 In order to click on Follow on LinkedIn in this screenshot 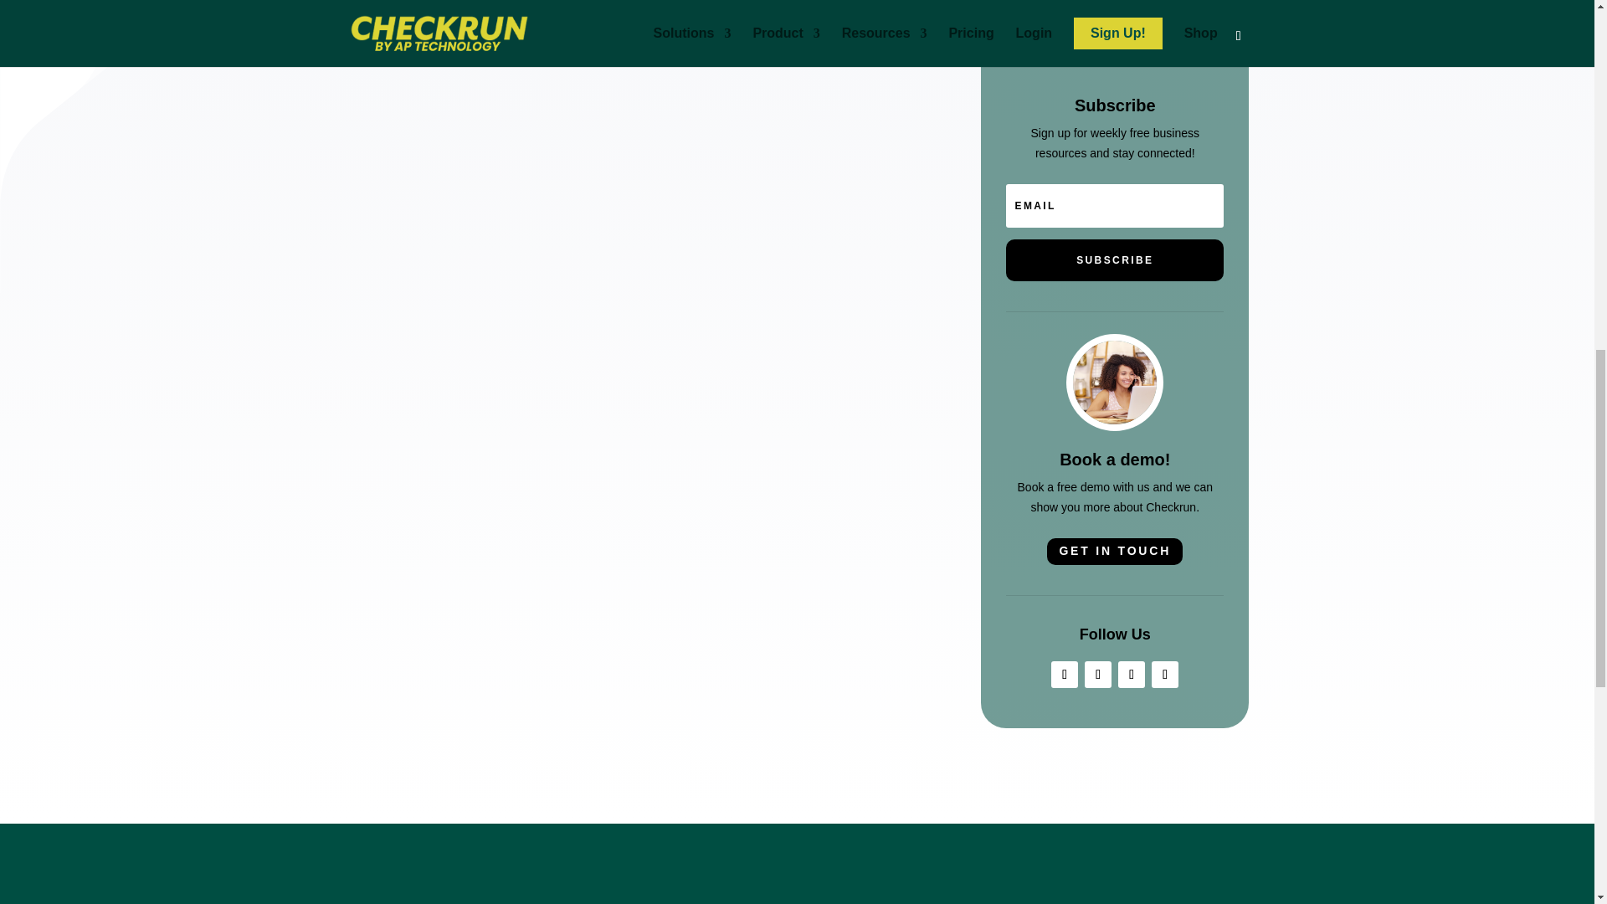, I will do `click(1132, 674)`.